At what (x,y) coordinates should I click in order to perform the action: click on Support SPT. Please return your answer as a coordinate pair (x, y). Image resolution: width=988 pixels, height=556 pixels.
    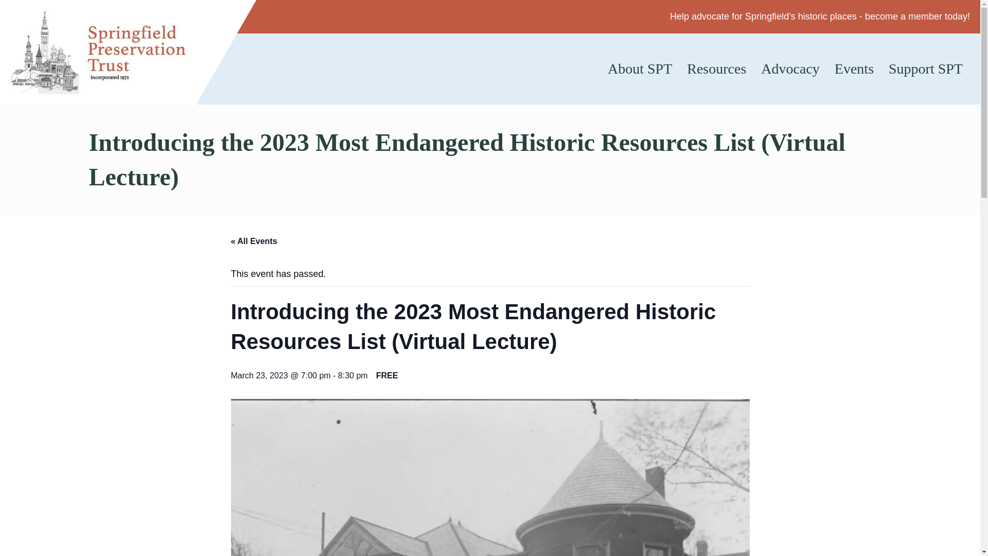
    Looking at the image, I should click on (925, 69).